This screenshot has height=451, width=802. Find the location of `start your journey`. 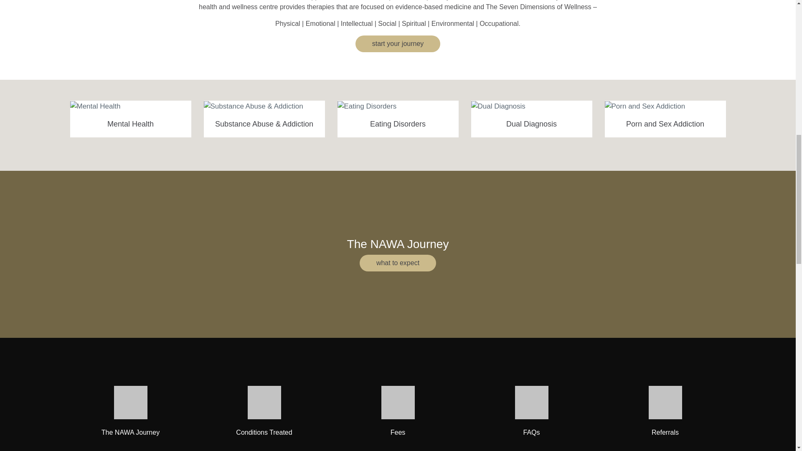

start your journey is located at coordinates (398, 44).